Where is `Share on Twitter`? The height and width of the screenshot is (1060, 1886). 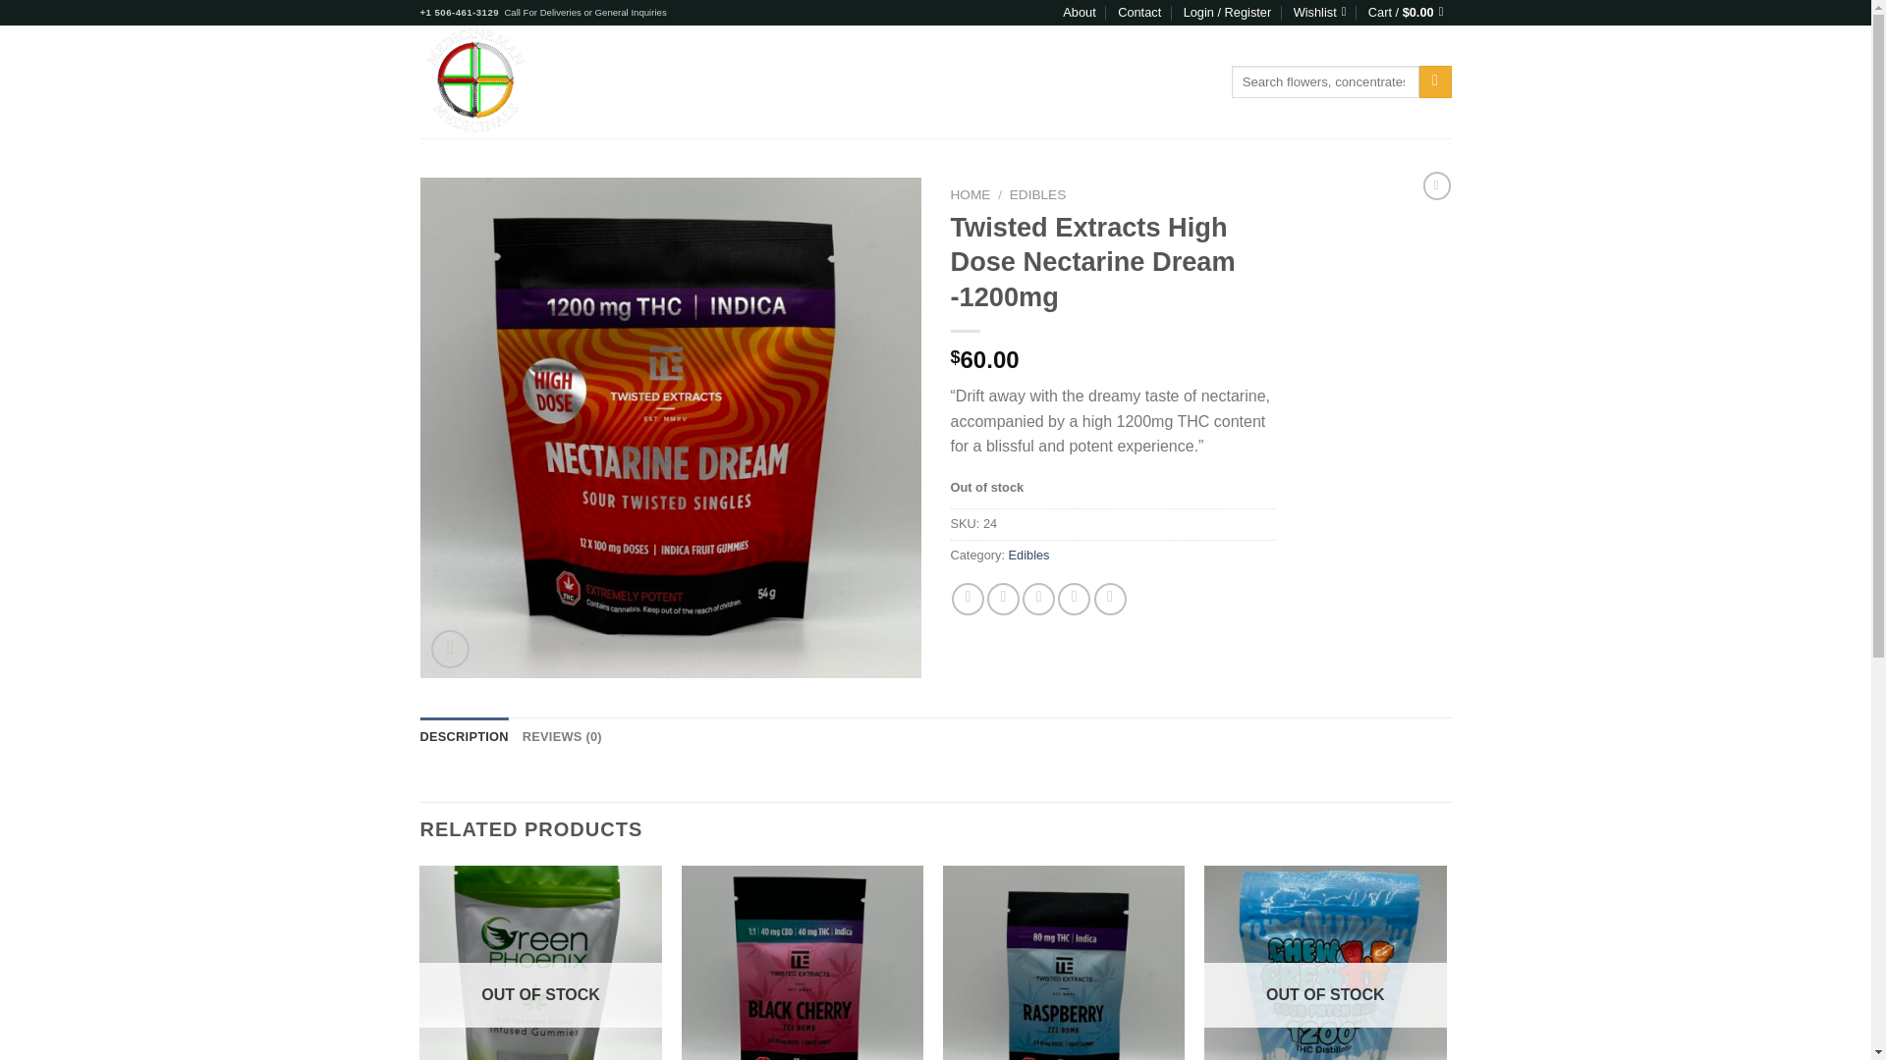
Share on Twitter is located at coordinates (1003, 599).